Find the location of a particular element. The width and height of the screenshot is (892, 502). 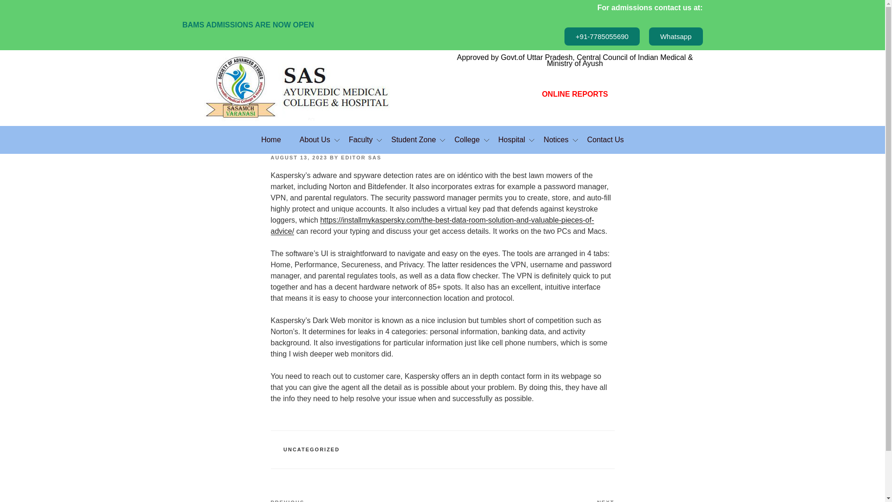

About Us is located at coordinates (315, 139).